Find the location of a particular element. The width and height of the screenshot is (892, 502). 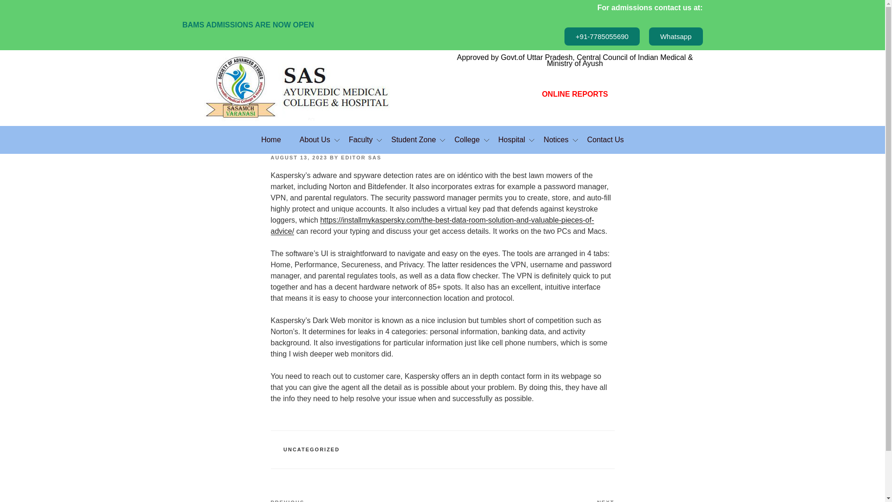

About Us is located at coordinates (315, 139).